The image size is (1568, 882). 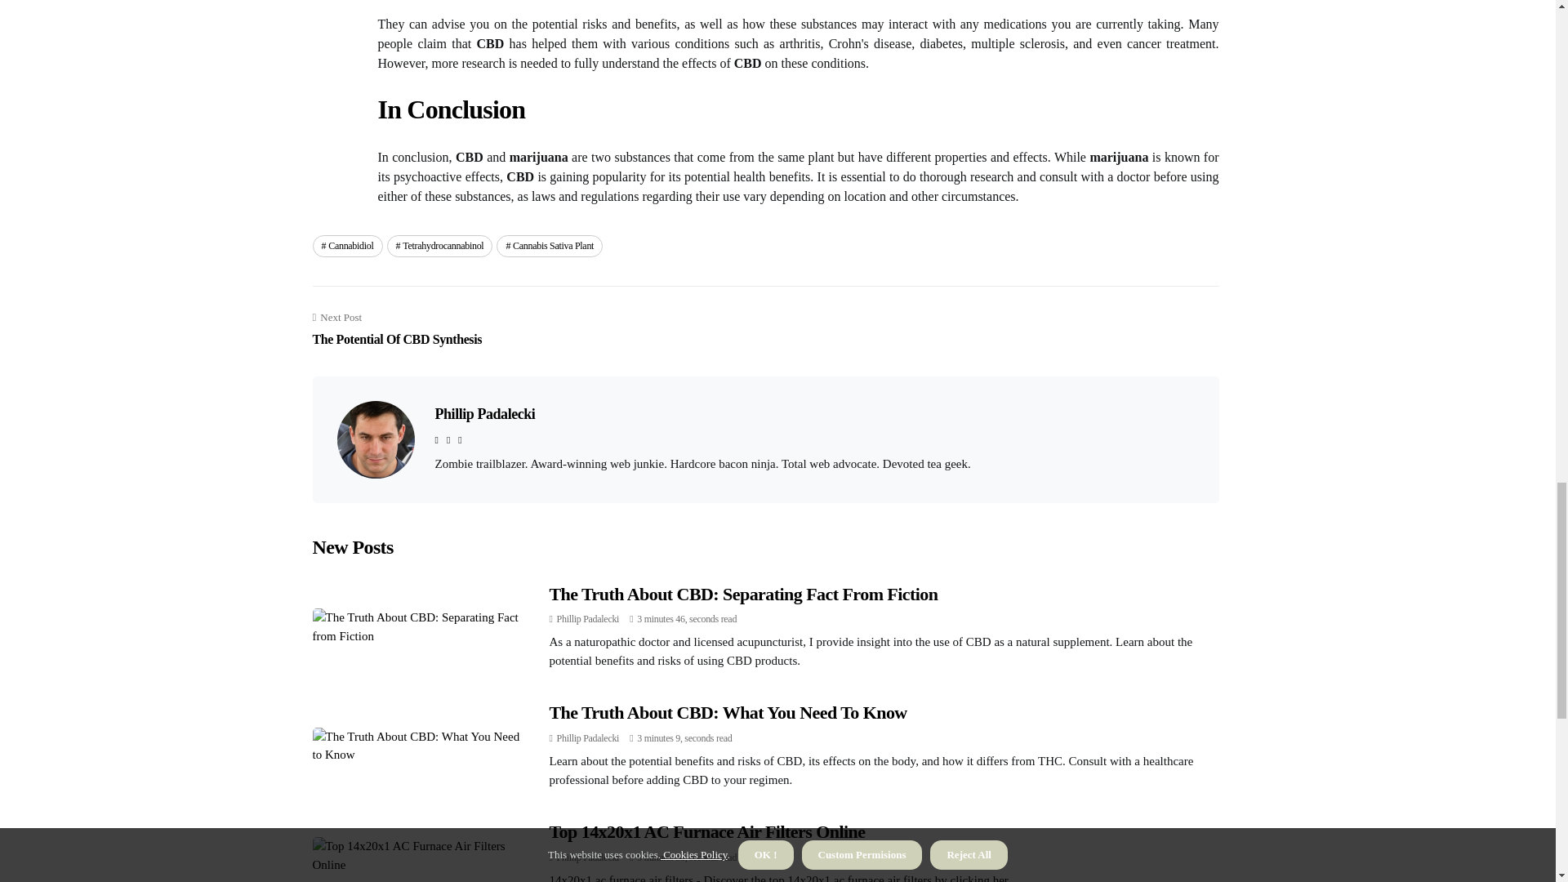 What do you see at coordinates (440, 246) in the screenshot?
I see `The Truth About CBD: Separating Fact From Fiction` at bounding box center [440, 246].